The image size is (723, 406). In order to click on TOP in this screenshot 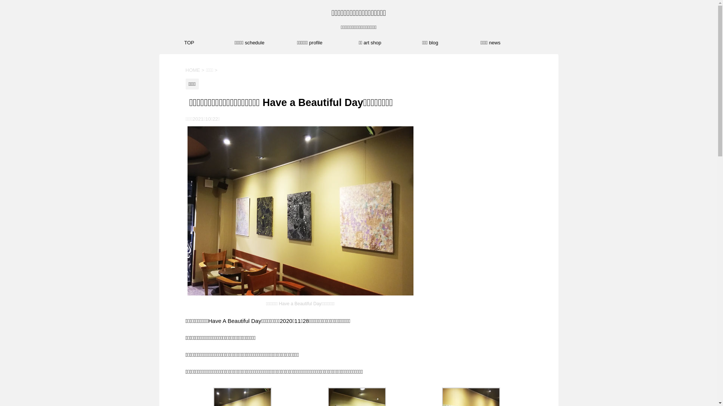, I will do `click(189, 43)`.